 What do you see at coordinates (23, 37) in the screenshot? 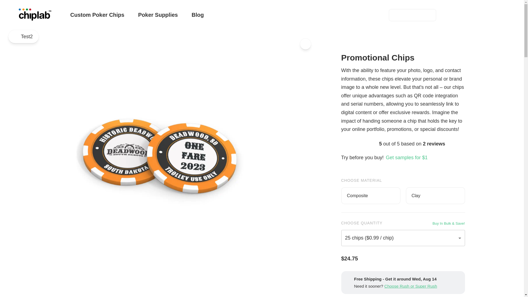
I see `Choose Rush or Super Rush` at bounding box center [23, 37].